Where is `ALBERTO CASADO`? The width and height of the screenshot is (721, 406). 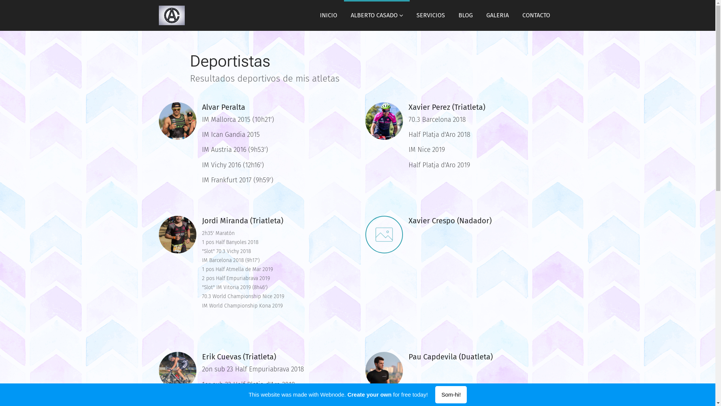 ALBERTO CASADO is located at coordinates (377, 15).